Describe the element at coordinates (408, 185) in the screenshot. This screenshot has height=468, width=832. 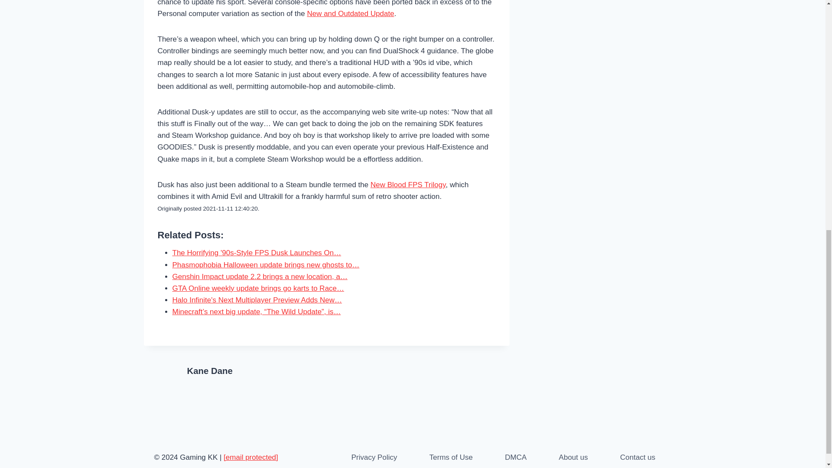
I see `New Blood FPS Trilogy` at that location.